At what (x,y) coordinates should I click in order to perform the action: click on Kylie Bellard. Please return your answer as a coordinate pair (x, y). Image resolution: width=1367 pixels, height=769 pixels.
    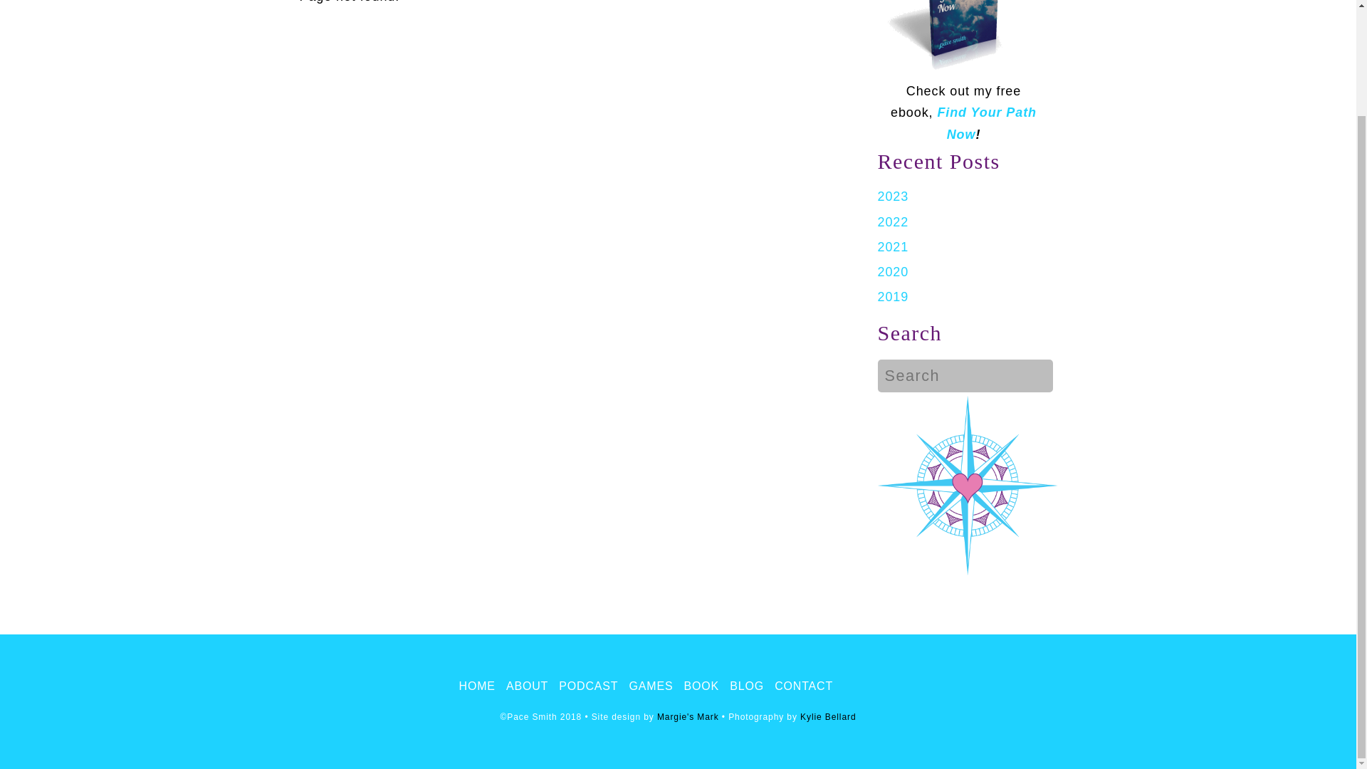
    Looking at the image, I should click on (827, 717).